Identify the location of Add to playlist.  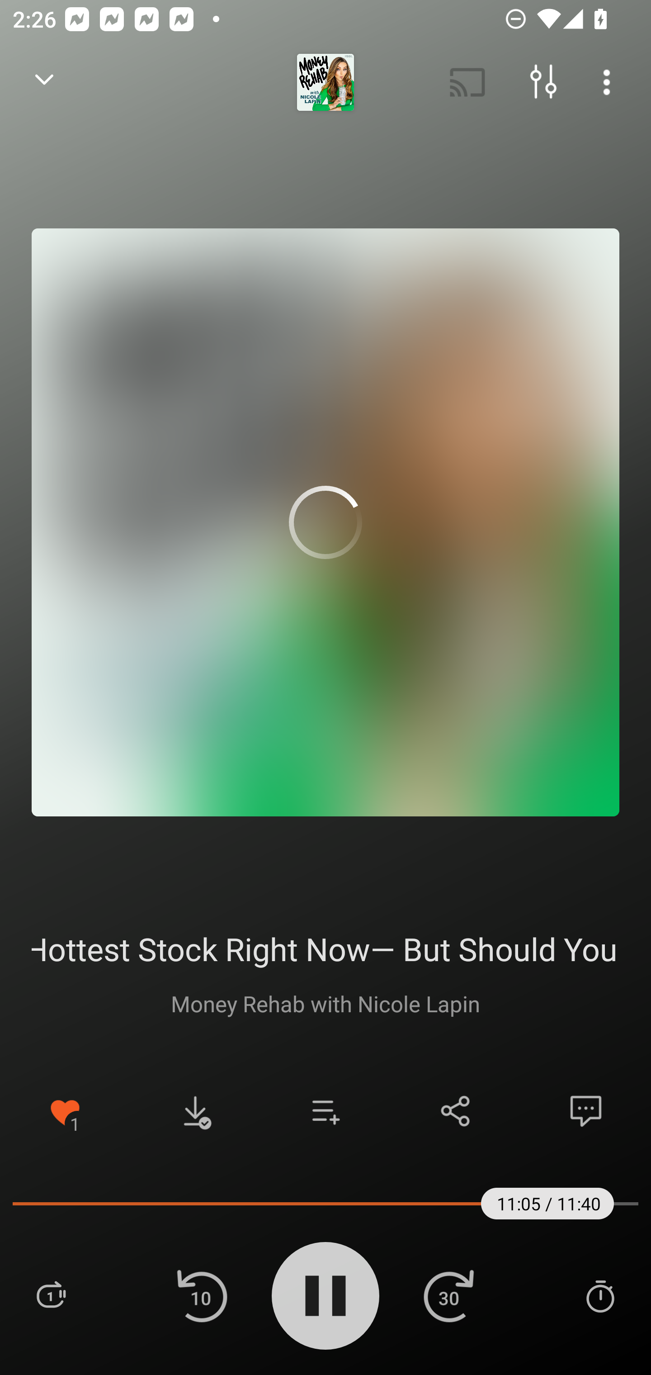
(325, 1111).